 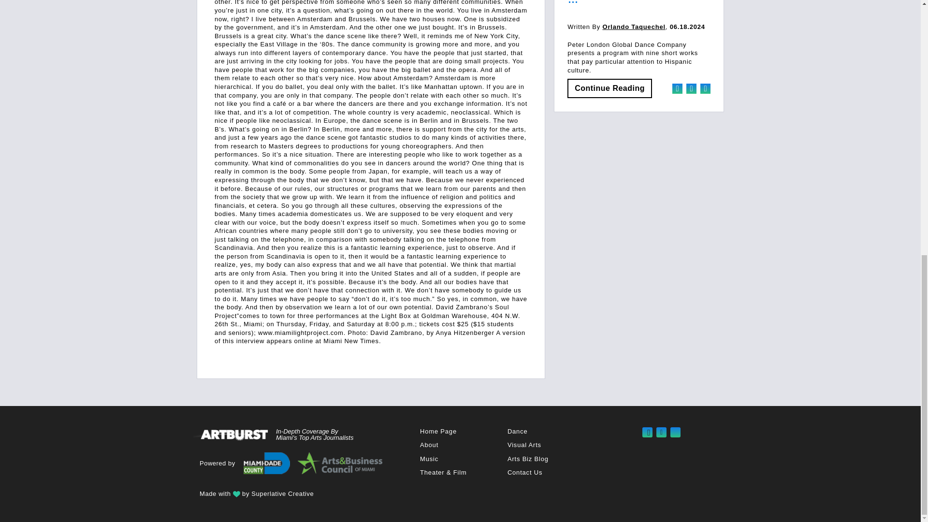 I want to click on Visual Arts, so click(x=524, y=445).